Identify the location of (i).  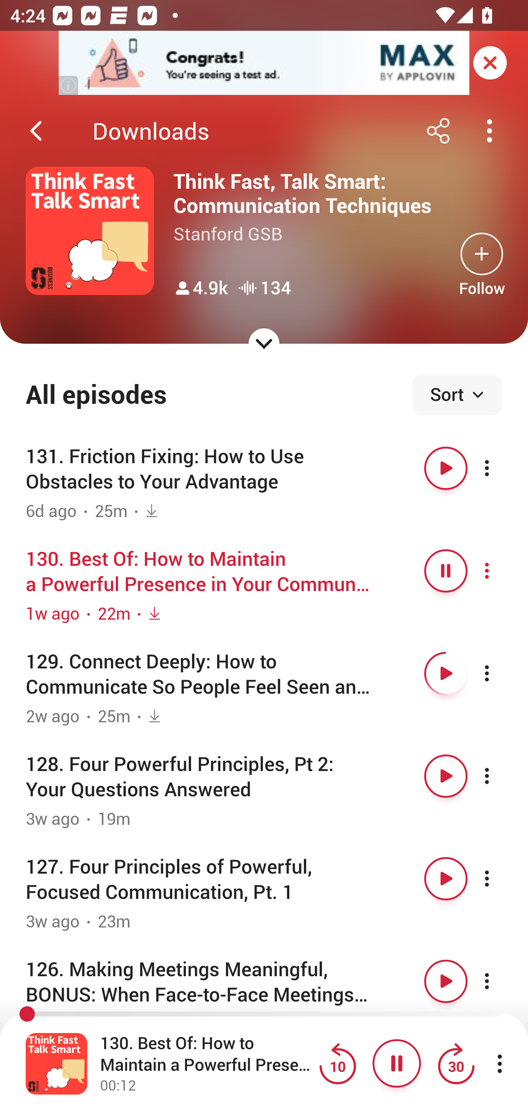
(69, 85).